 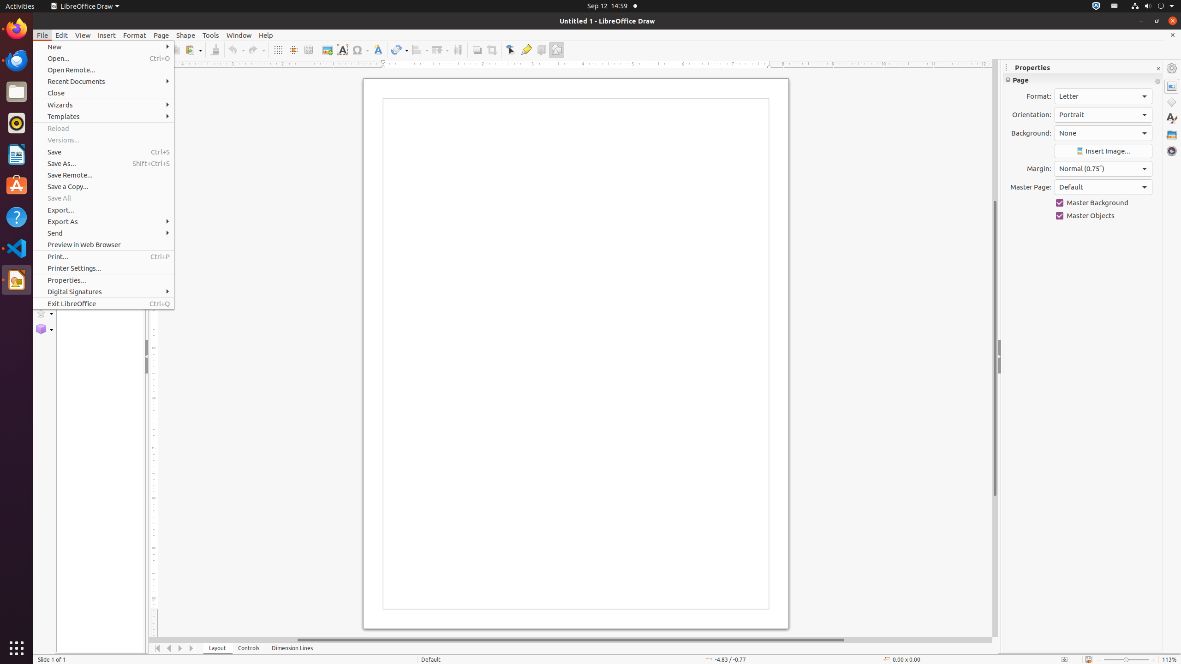 What do you see at coordinates (477, 50) in the screenshot?
I see `Shadow` at bounding box center [477, 50].